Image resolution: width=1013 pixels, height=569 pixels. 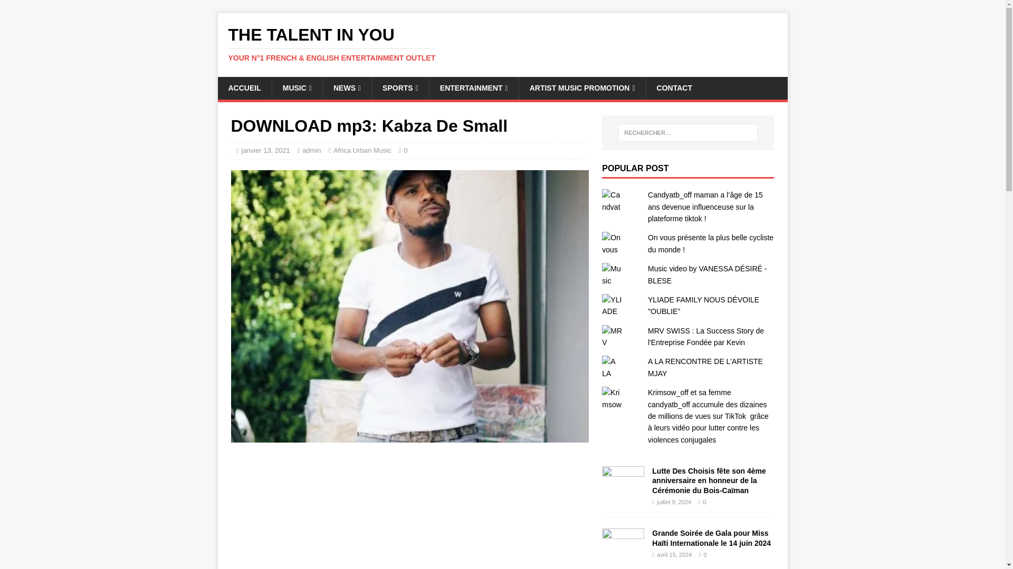 I want to click on admin, so click(x=311, y=150).